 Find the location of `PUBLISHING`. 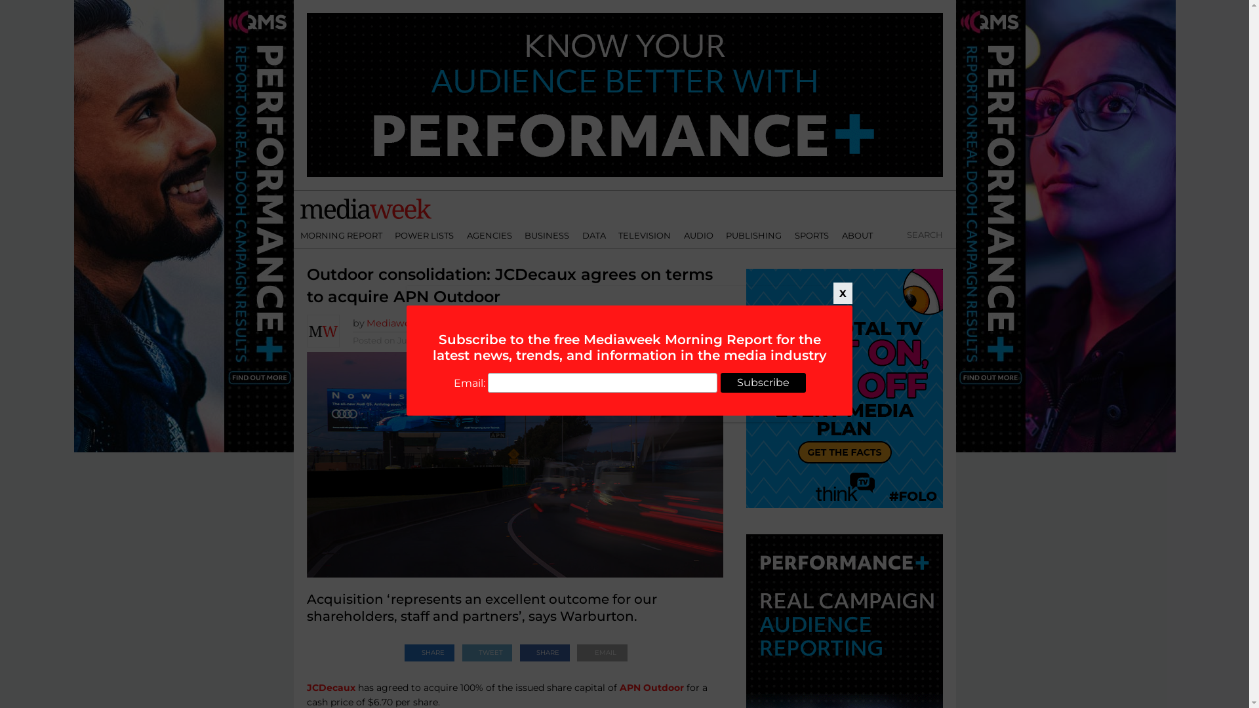

PUBLISHING is located at coordinates (754, 235).